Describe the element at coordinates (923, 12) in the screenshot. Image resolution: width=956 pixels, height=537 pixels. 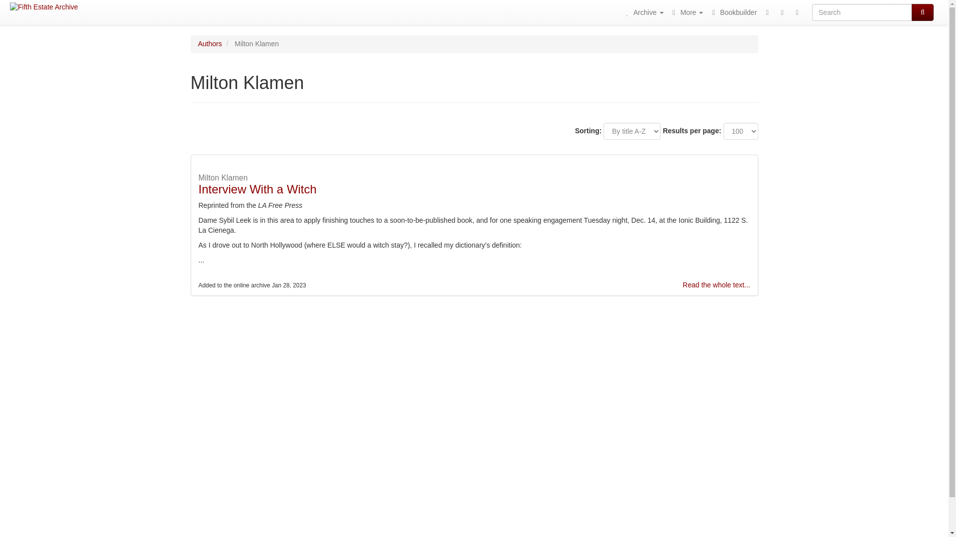
I see `Search` at that location.